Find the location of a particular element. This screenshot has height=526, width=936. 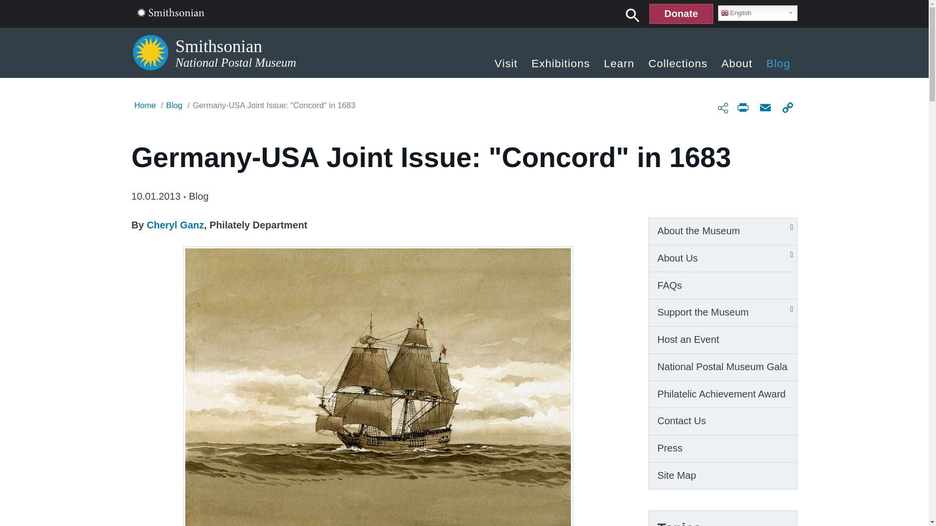

Search is located at coordinates (633, 15).